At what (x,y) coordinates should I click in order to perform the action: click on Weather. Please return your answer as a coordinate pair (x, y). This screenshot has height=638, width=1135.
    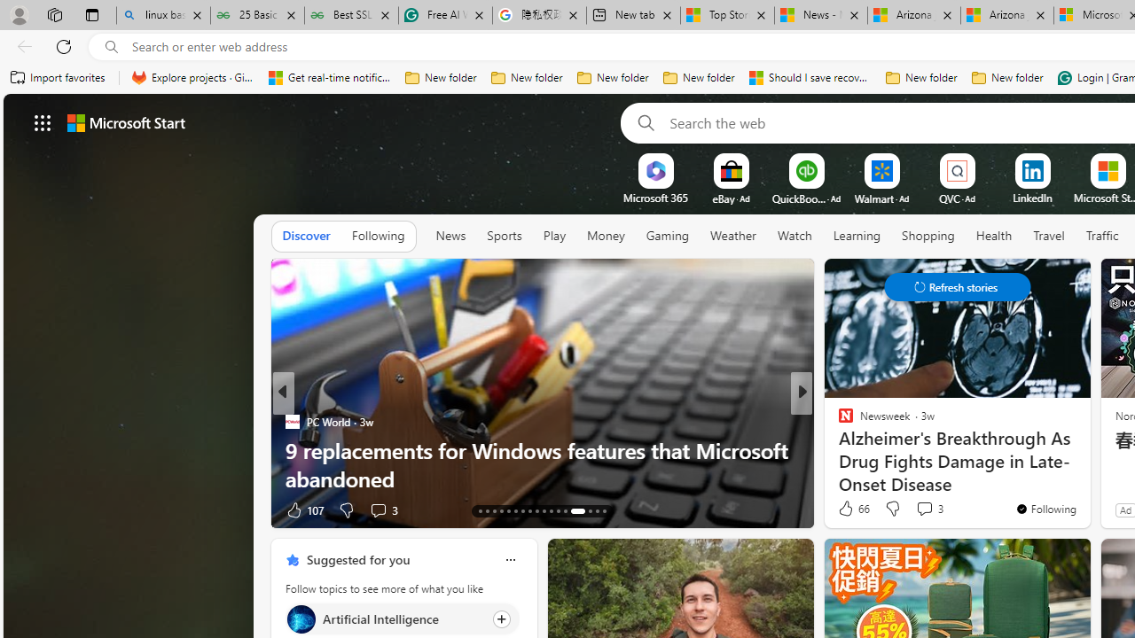
    Looking at the image, I should click on (732, 236).